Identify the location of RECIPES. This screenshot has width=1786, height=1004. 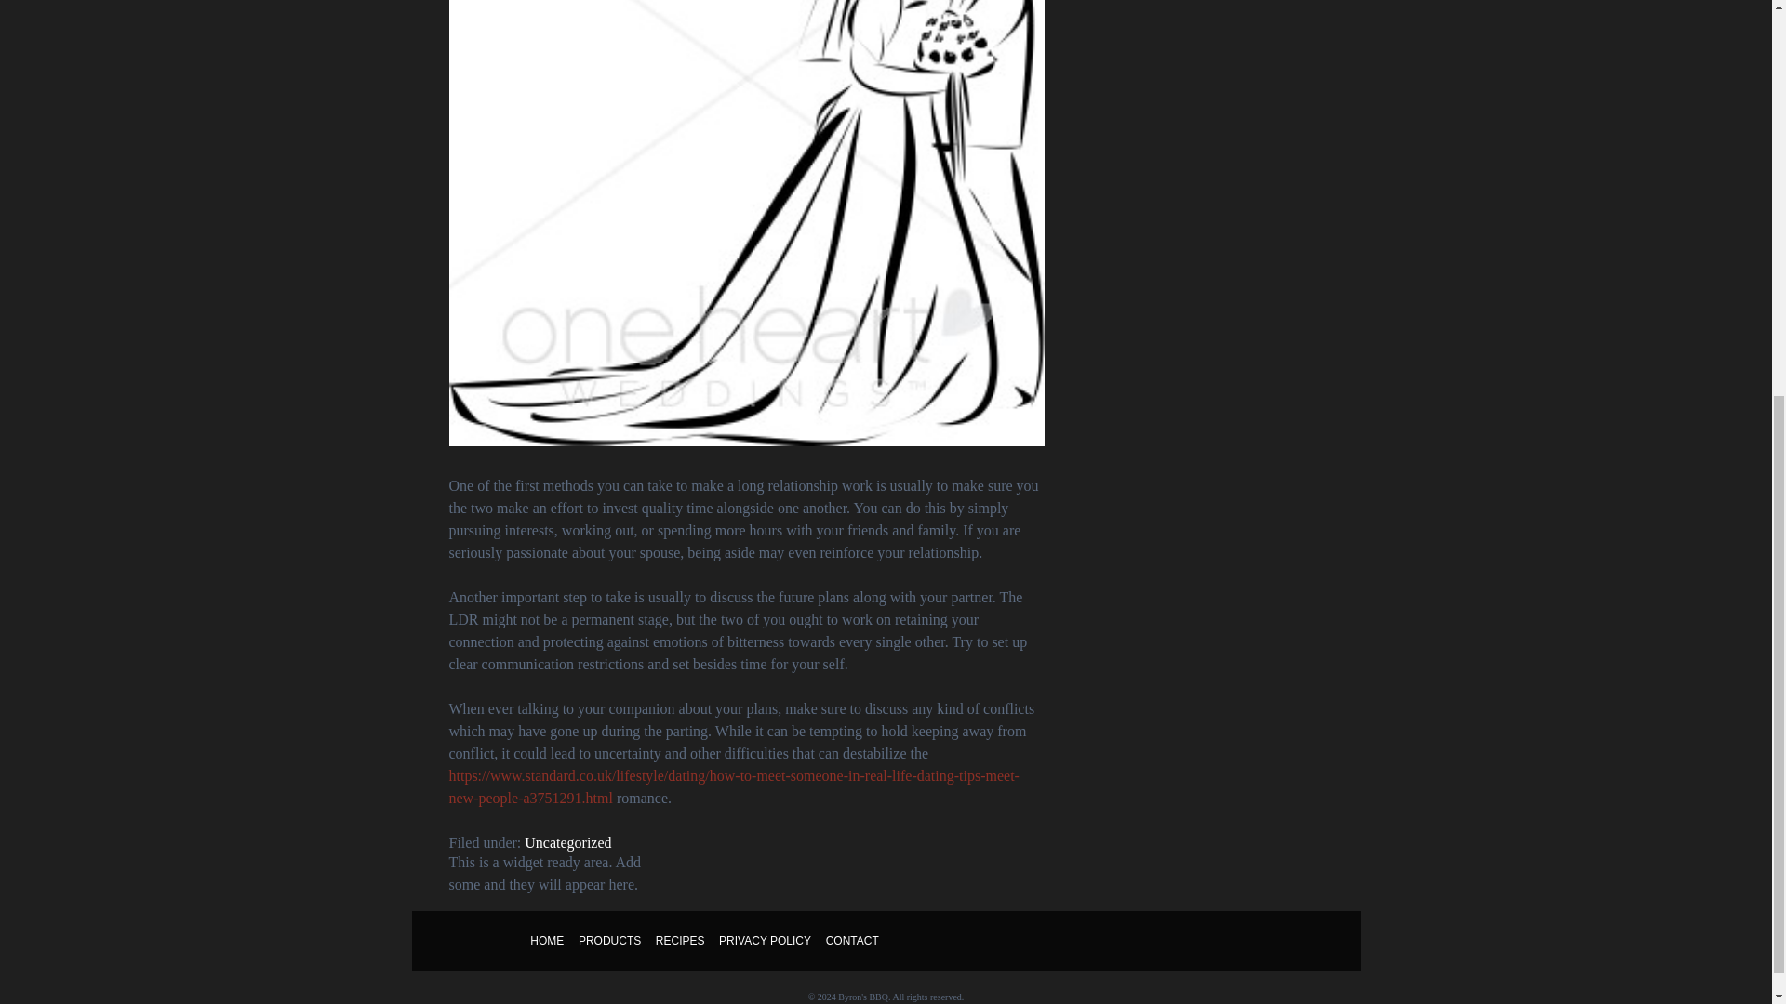
(679, 941).